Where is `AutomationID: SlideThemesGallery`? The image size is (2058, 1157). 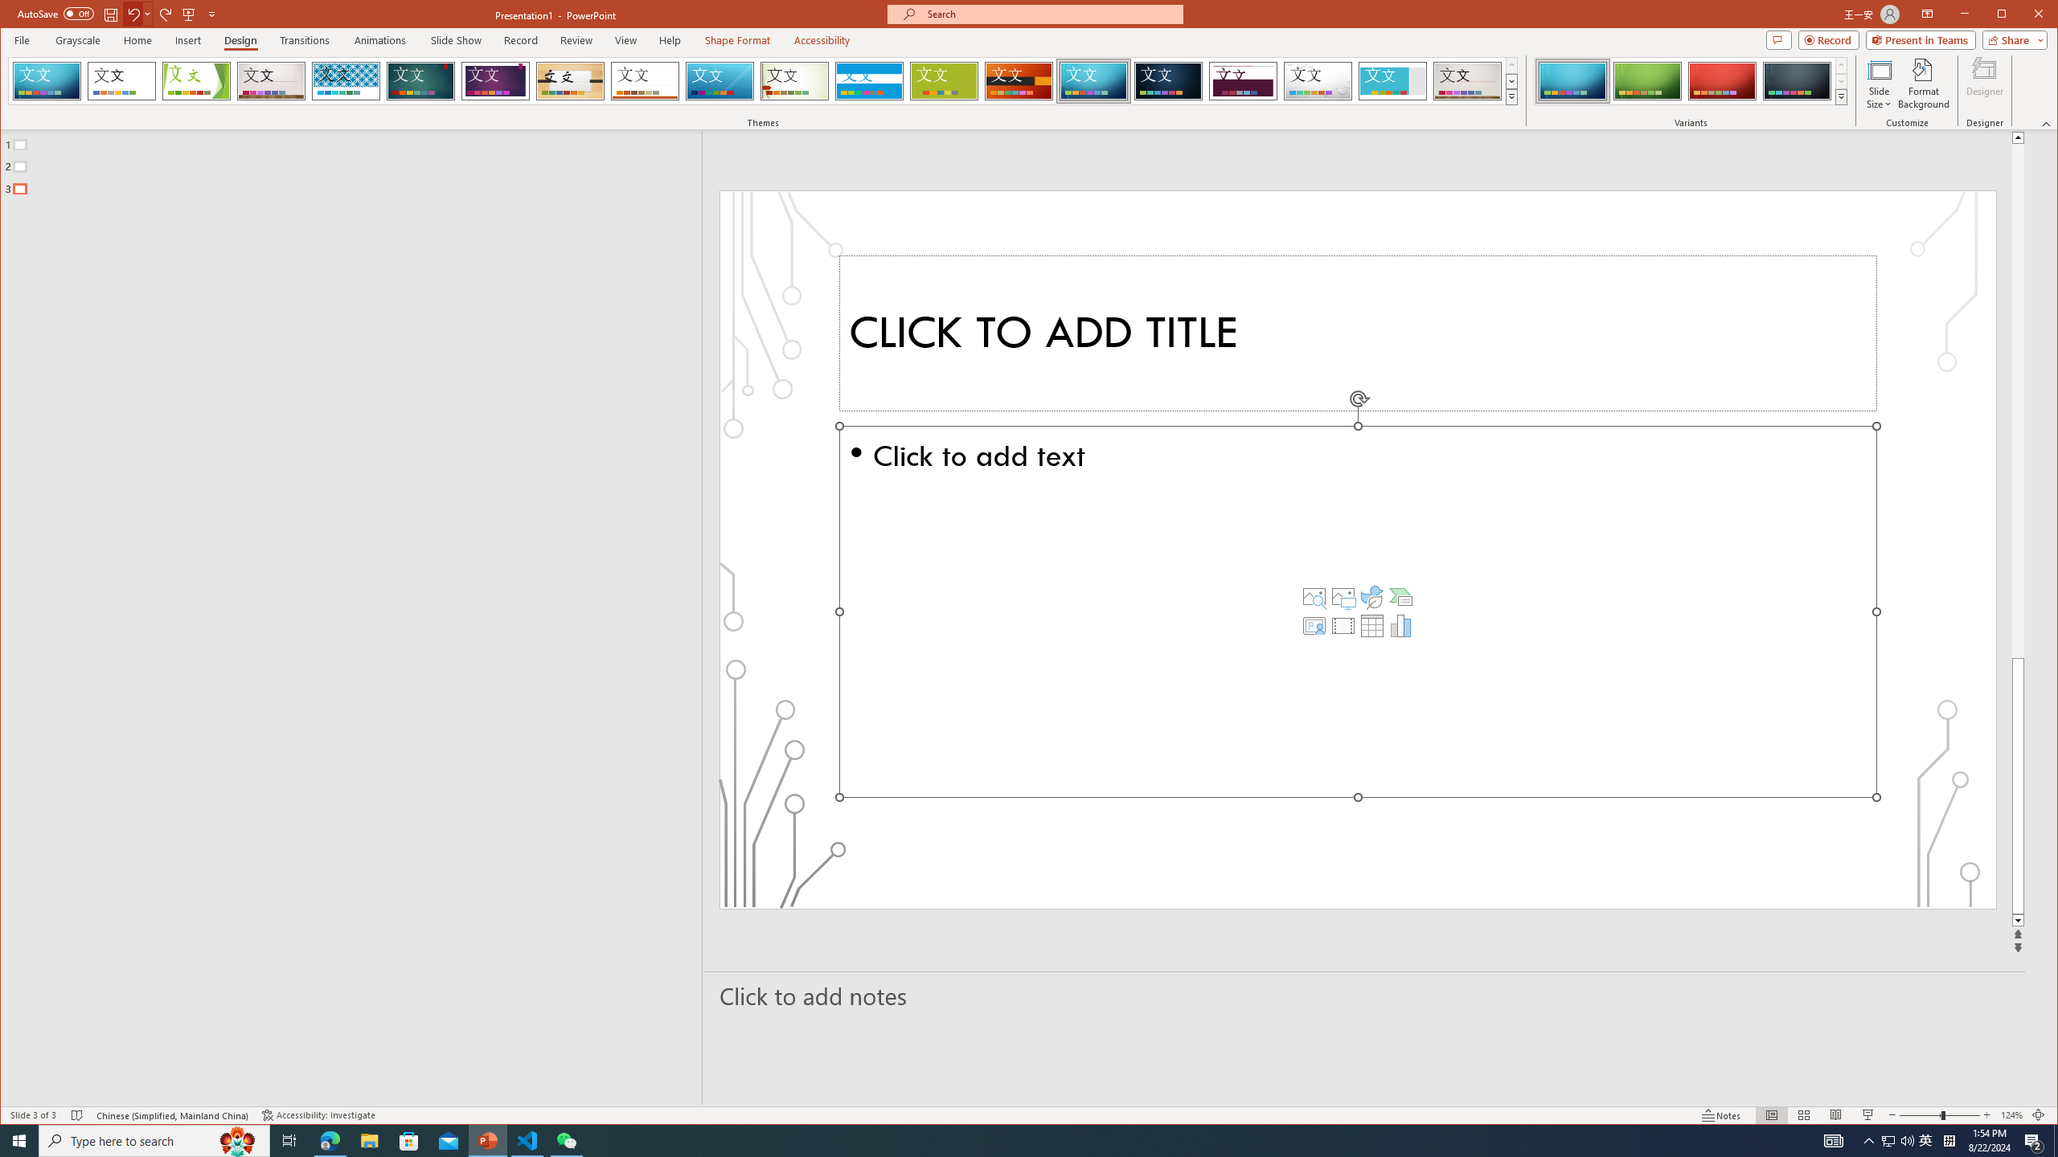
AutomationID: SlideThemesGallery is located at coordinates (764, 80).